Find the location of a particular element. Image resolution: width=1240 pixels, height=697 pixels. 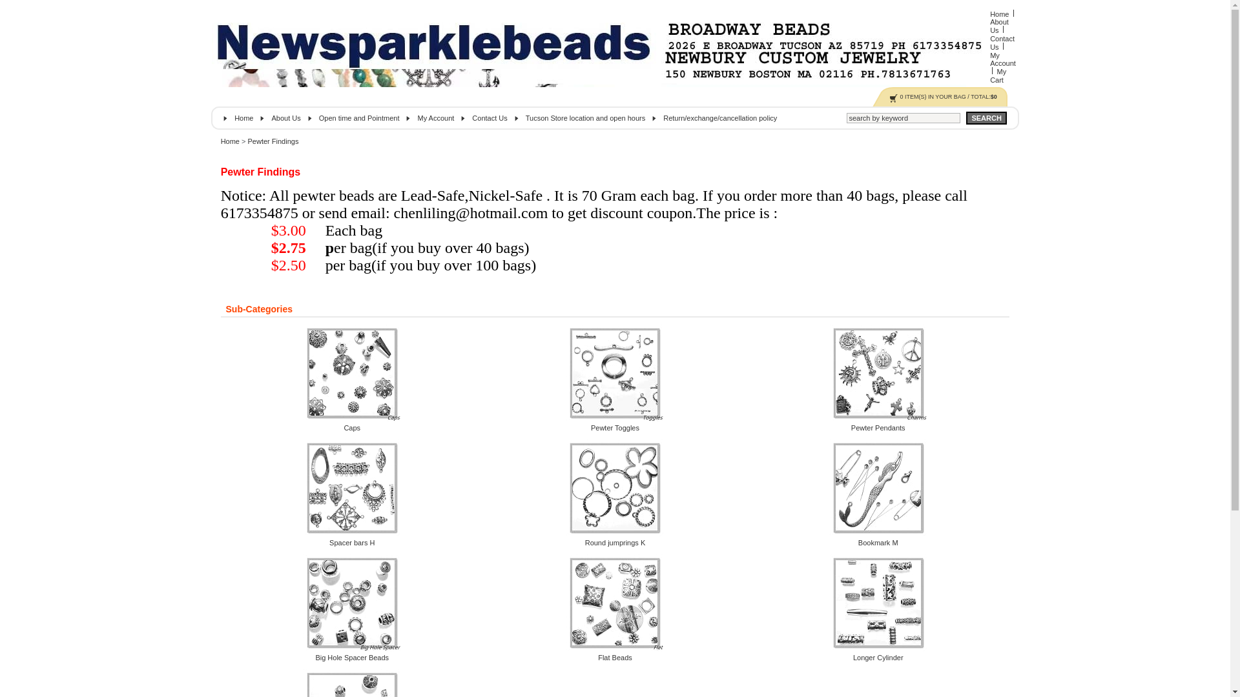

Return/exchange/cancellation policy is located at coordinates (720, 118).